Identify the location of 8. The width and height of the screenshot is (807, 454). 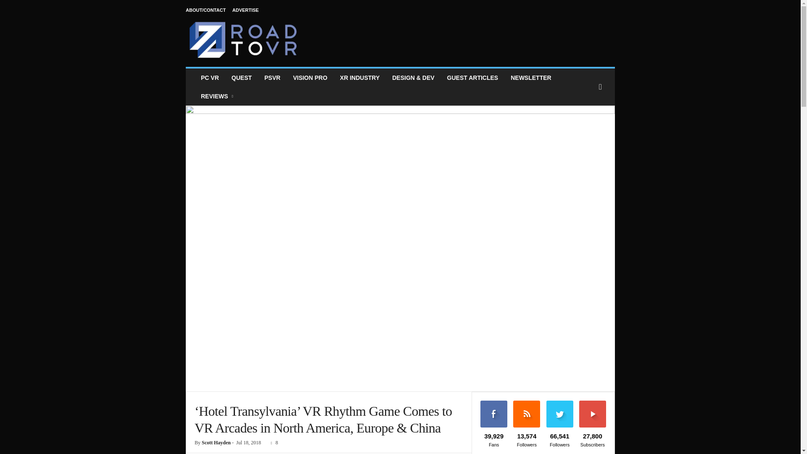
(272, 442).